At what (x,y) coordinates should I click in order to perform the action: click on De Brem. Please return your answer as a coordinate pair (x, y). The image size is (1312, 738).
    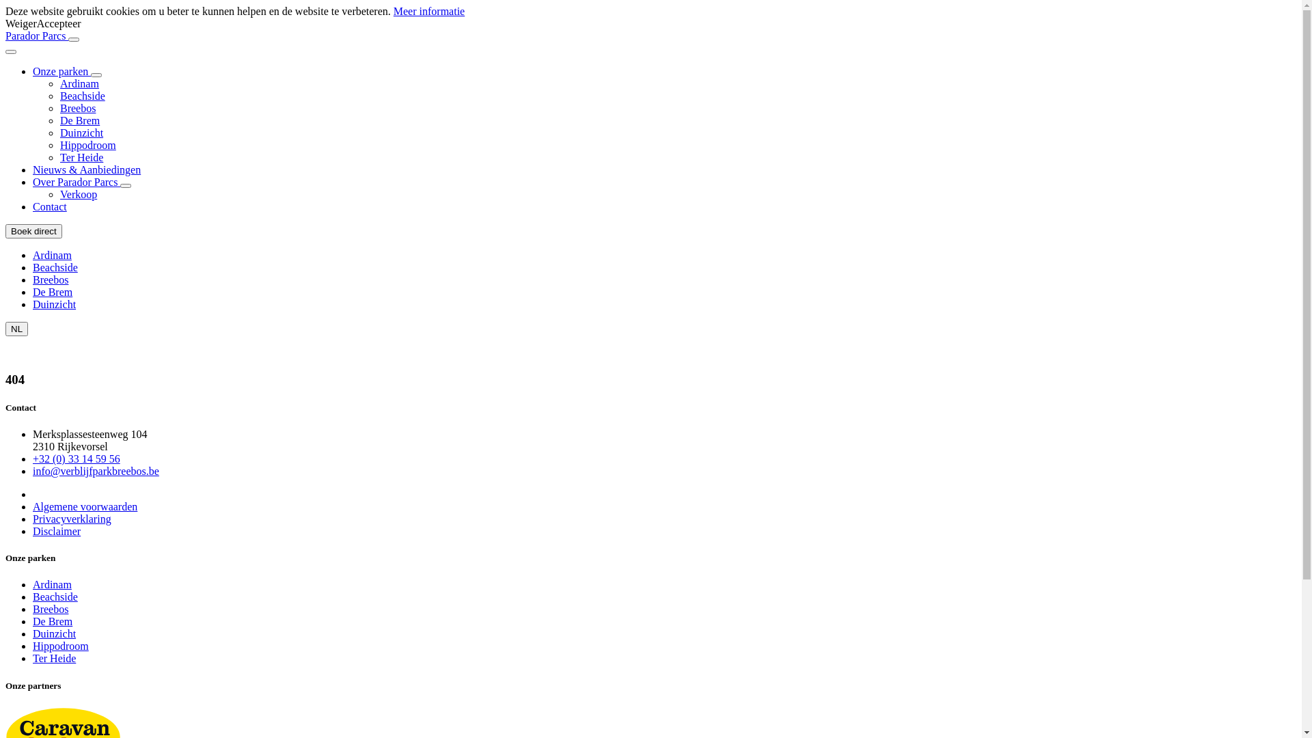
    Looking at the image, I should click on (53, 622).